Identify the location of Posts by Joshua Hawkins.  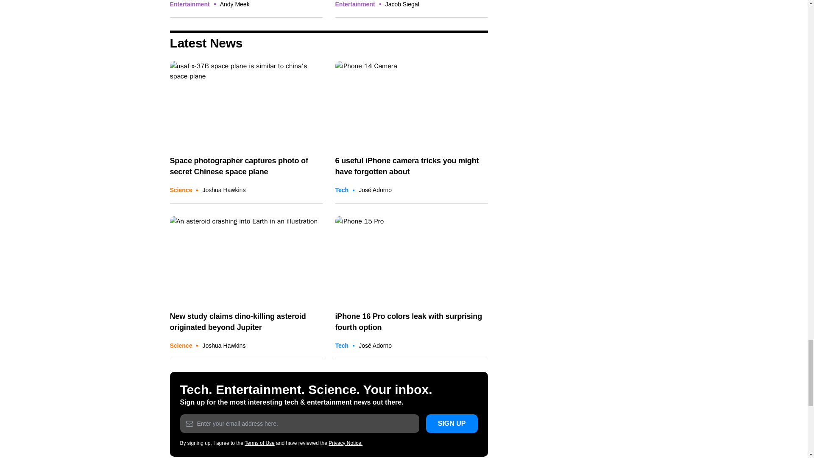
(224, 345).